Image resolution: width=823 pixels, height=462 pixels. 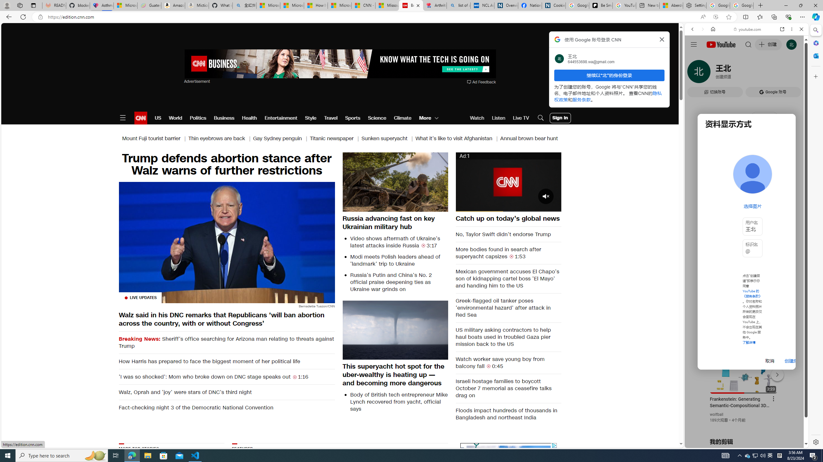 What do you see at coordinates (498, 118) in the screenshot?
I see `Listen` at bounding box center [498, 118].